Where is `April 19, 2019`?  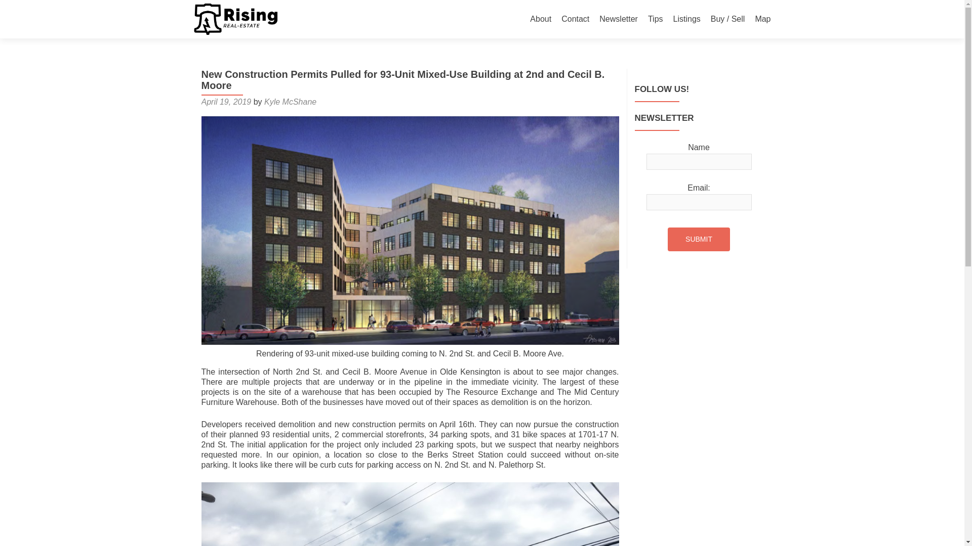 April 19, 2019 is located at coordinates (226, 102).